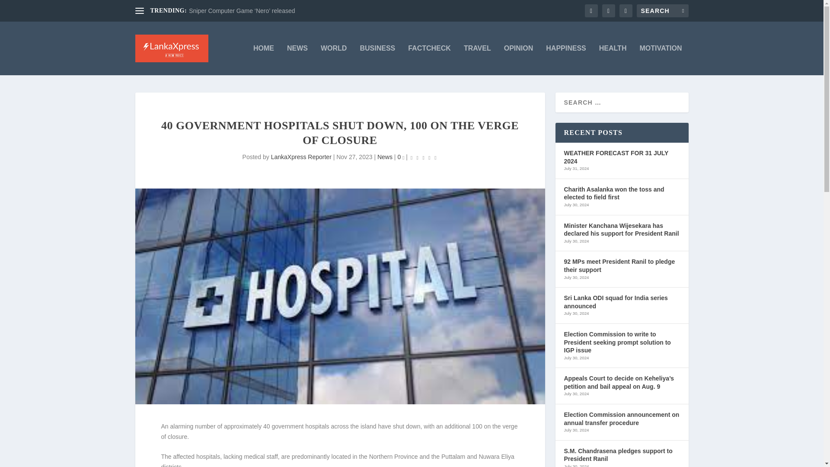  I want to click on Rating: 0.00, so click(424, 157).